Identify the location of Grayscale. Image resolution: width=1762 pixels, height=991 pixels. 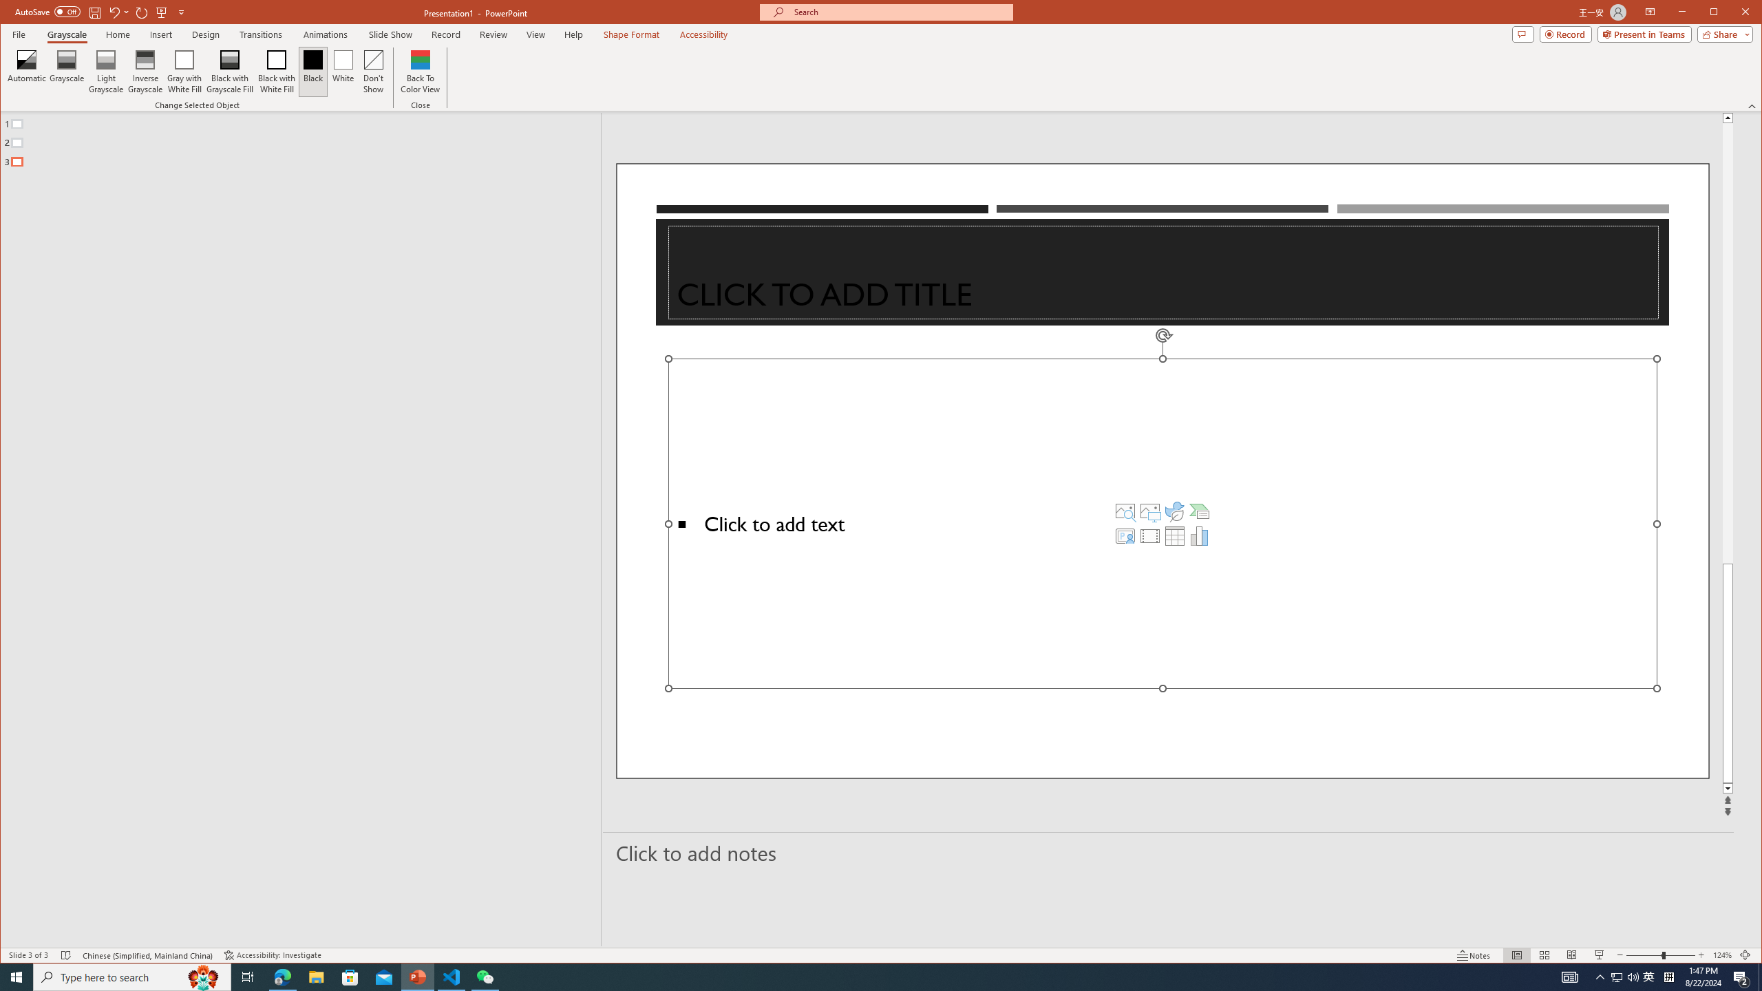
(67, 72).